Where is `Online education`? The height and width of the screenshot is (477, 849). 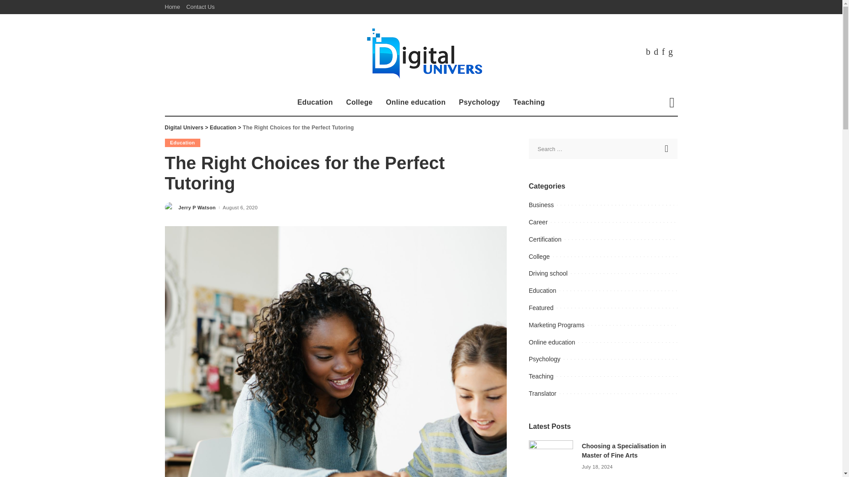 Online education is located at coordinates (416, 102).